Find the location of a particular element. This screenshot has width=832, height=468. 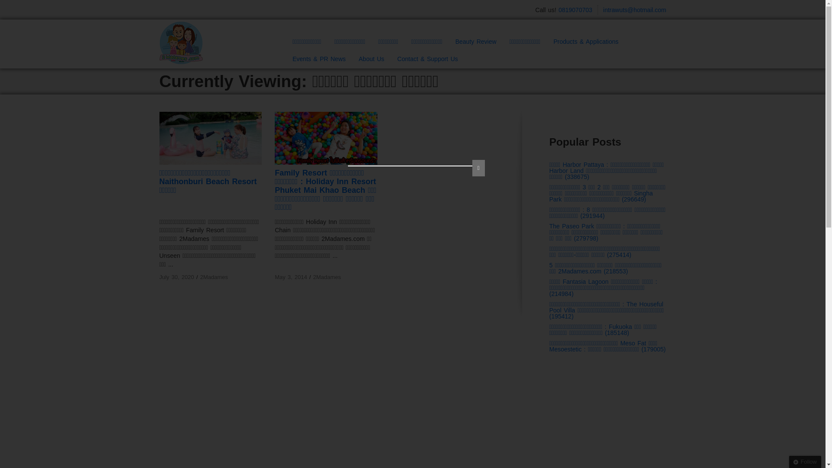

Events & PR News is located at coordinates (319, 60).